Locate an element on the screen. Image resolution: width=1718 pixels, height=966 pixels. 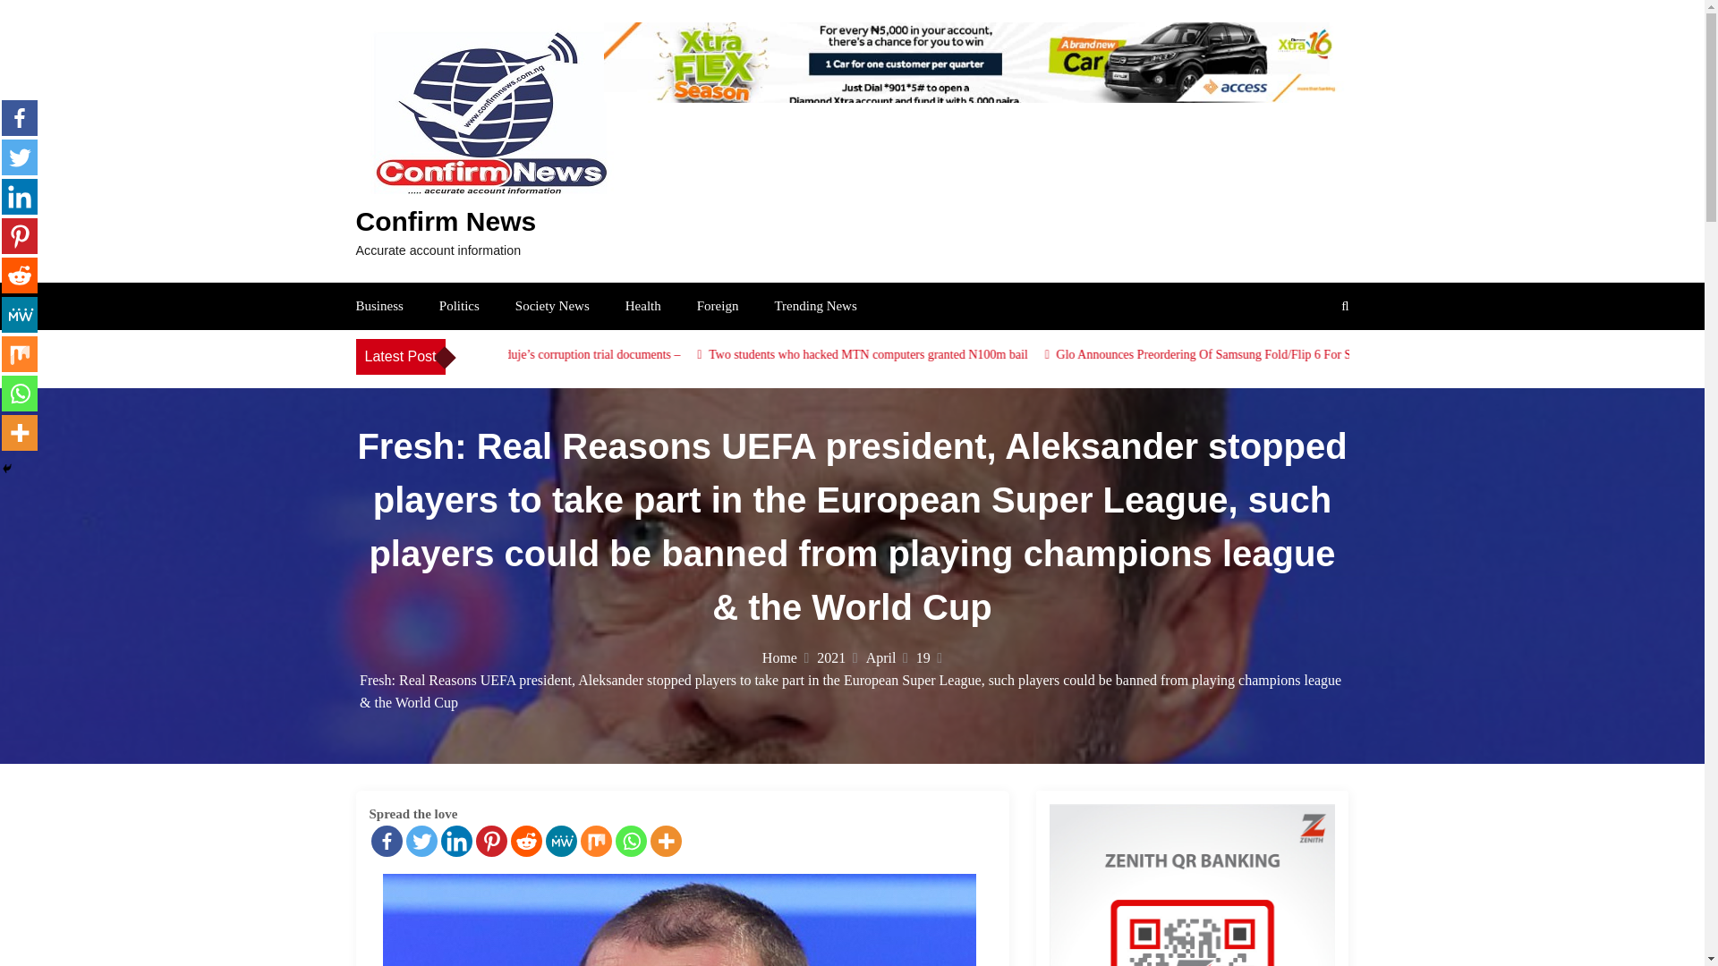
Two students who hacked MTN computers granted N100m bail is located at coordinates (1145, 354).